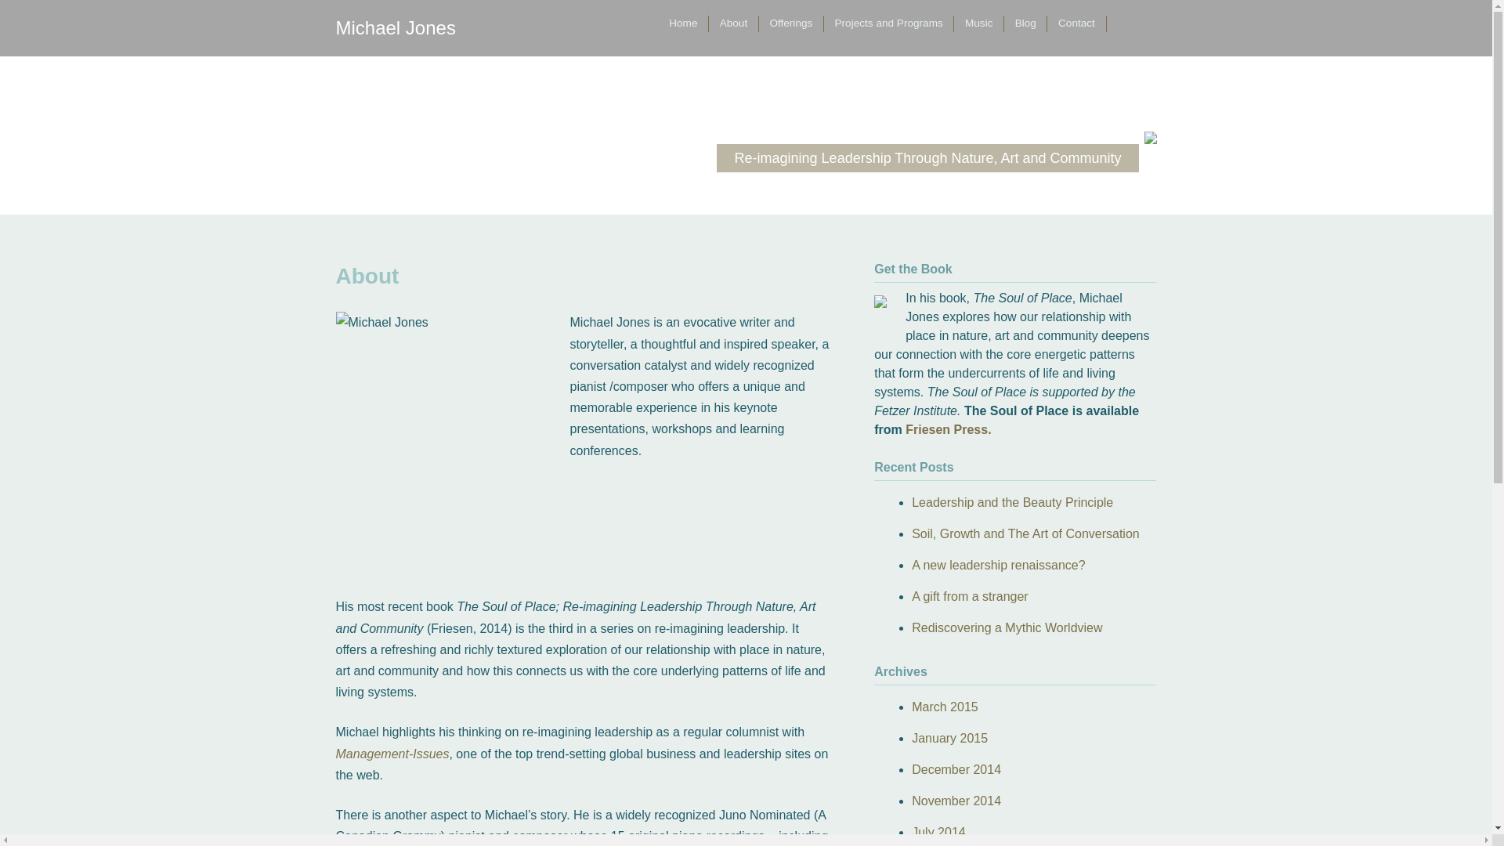 The image size is (1504, 846). What do you see at coordinates (1012, 502) in the screenshot?
I see `Leadership and the Beauty Principle` at bounding box center [1012, 502].